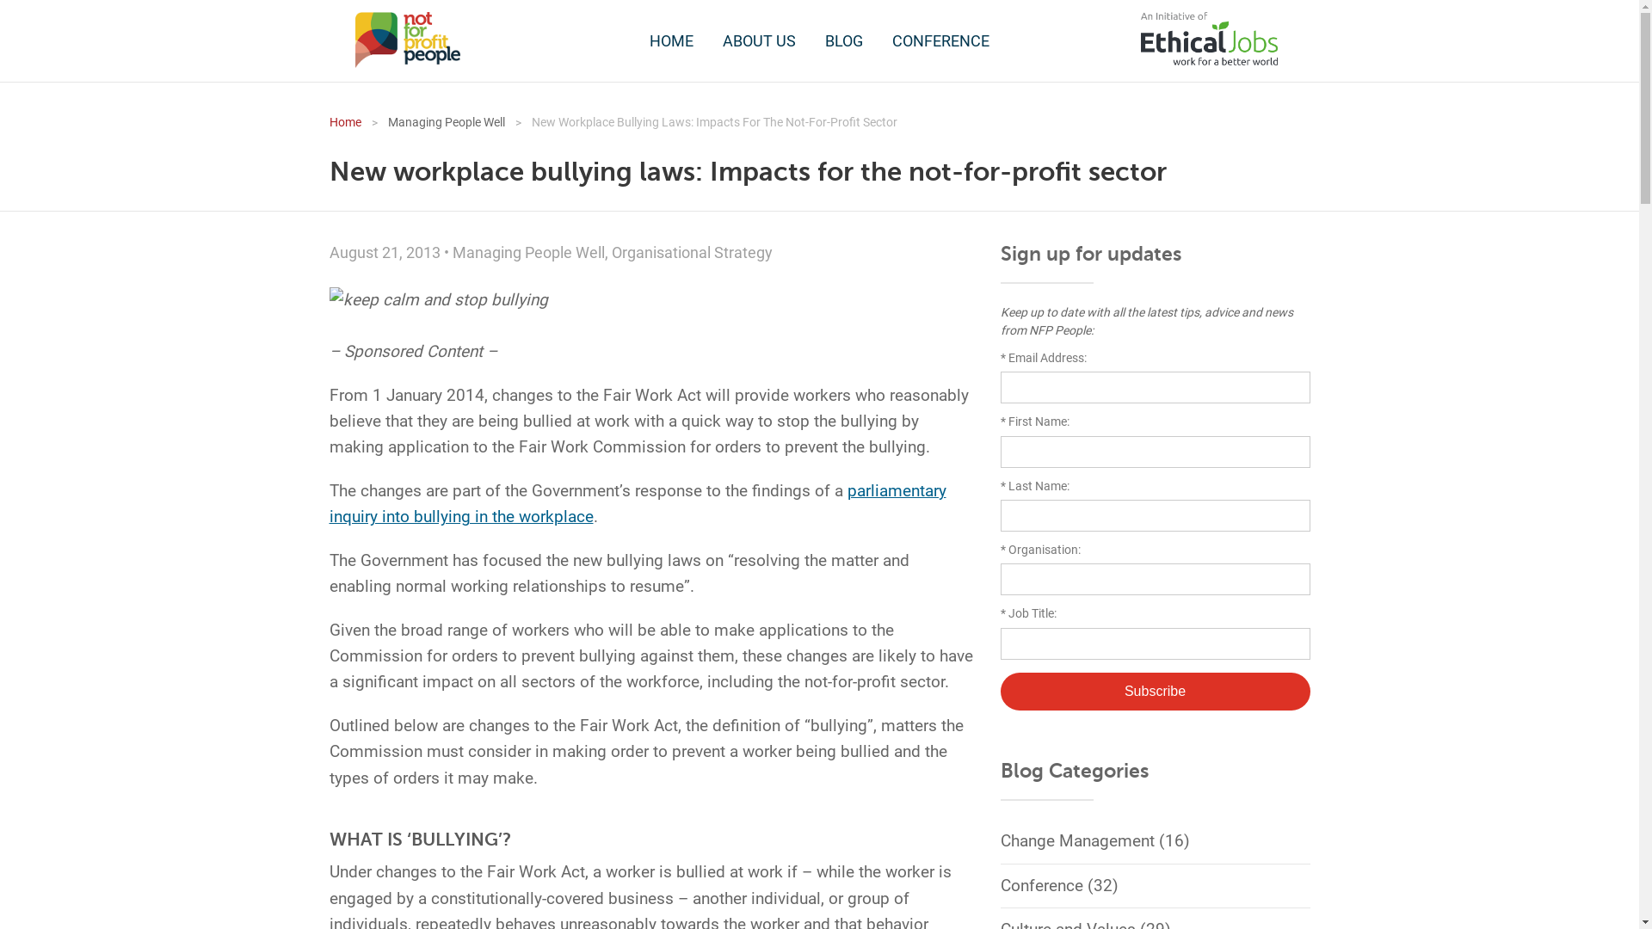 This screenshot has height=929, width=1652. Describe the element at coordinates (434, 123) in the screenshot. I see `Managing People Well` at that location.